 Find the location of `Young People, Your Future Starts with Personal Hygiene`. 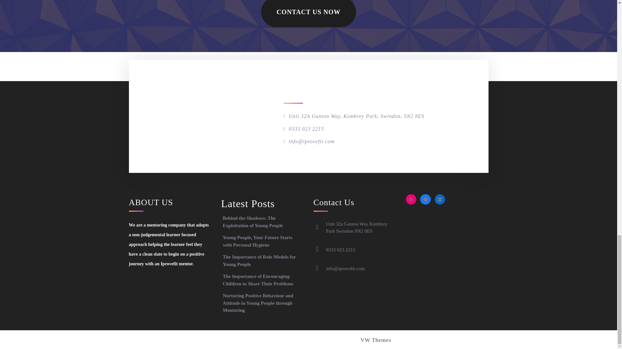

Young People, Your Future Starts with Personal Hygiene is located at coordinates (257, 241).